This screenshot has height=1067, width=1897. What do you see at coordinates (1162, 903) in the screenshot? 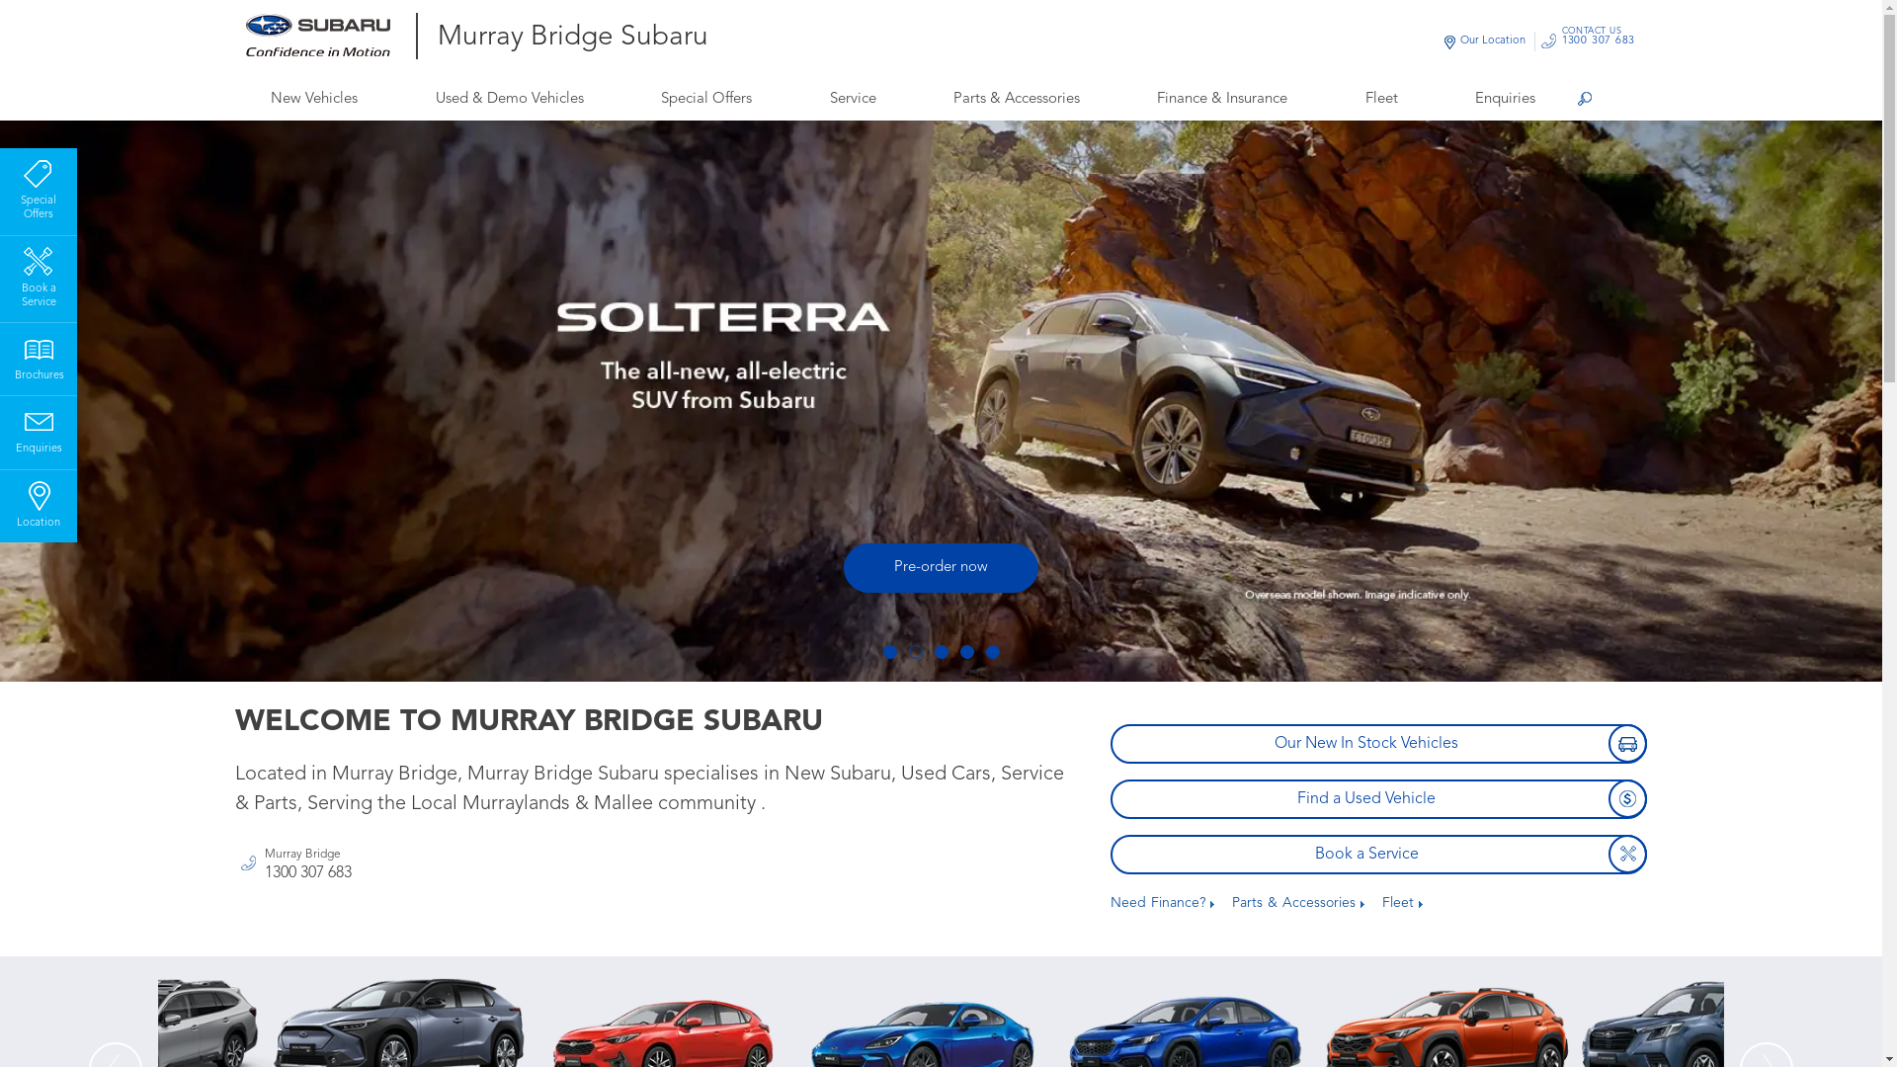
I see `Need Finance?` at bounding box center [1162, 903].